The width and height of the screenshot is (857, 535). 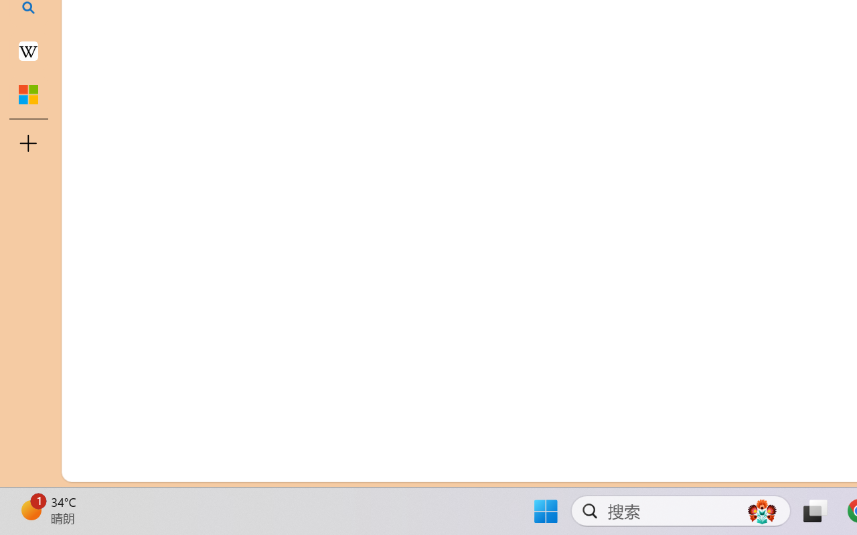 I want to click on Earth - Wikipedia, so click(x=28, y=51).